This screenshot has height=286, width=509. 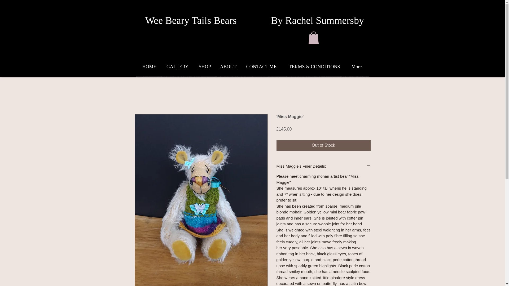 What do you see at coordinates (261, 66) in the screenshot?
I see `CONTACT ME` at bounding box center [261, 66].